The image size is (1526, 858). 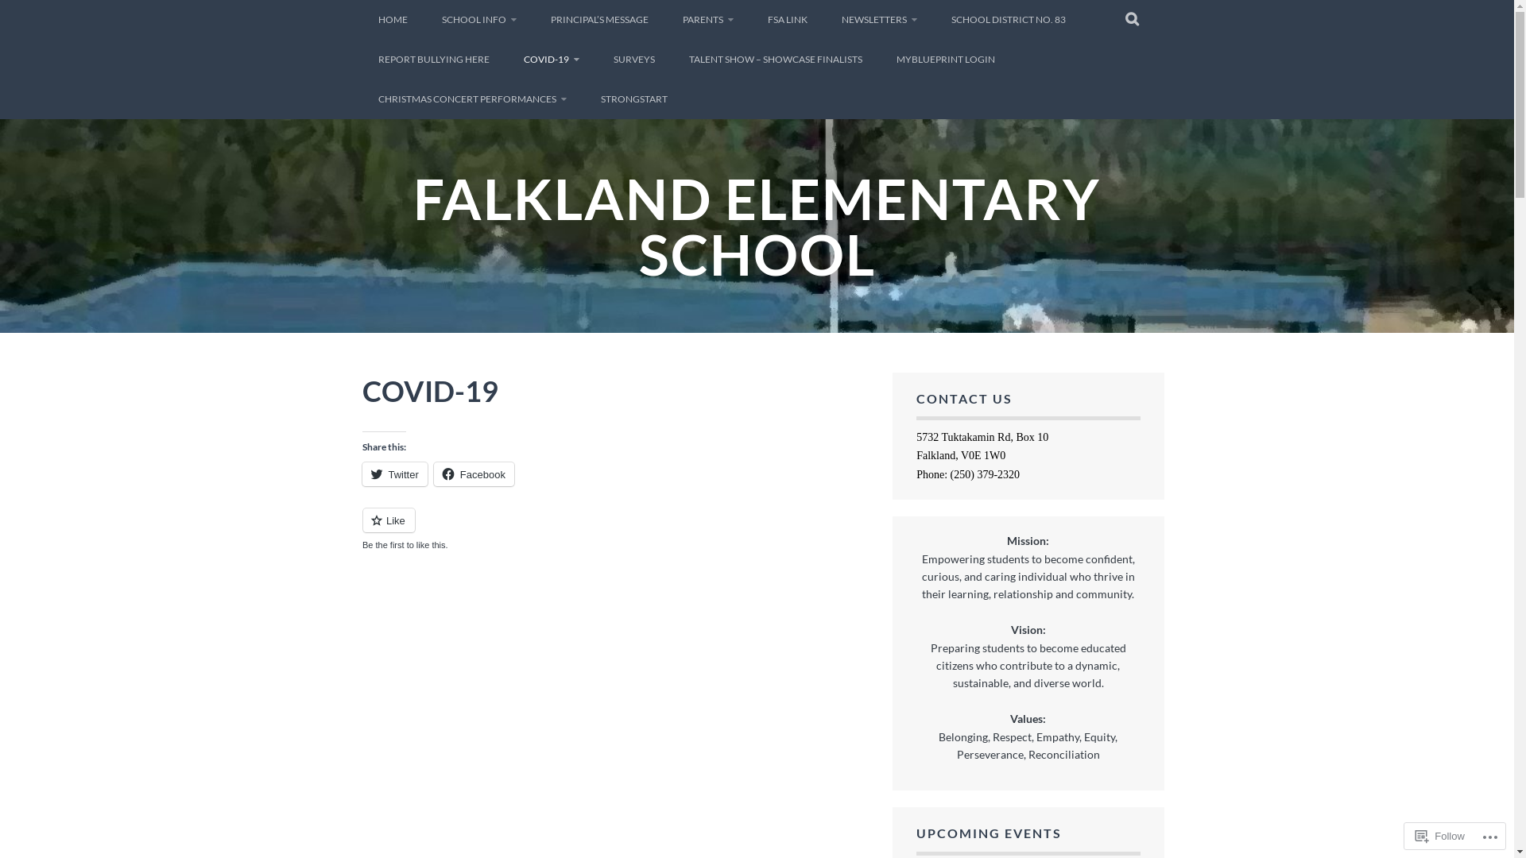 I want to click on Facebook, so click(x=474, y=474).